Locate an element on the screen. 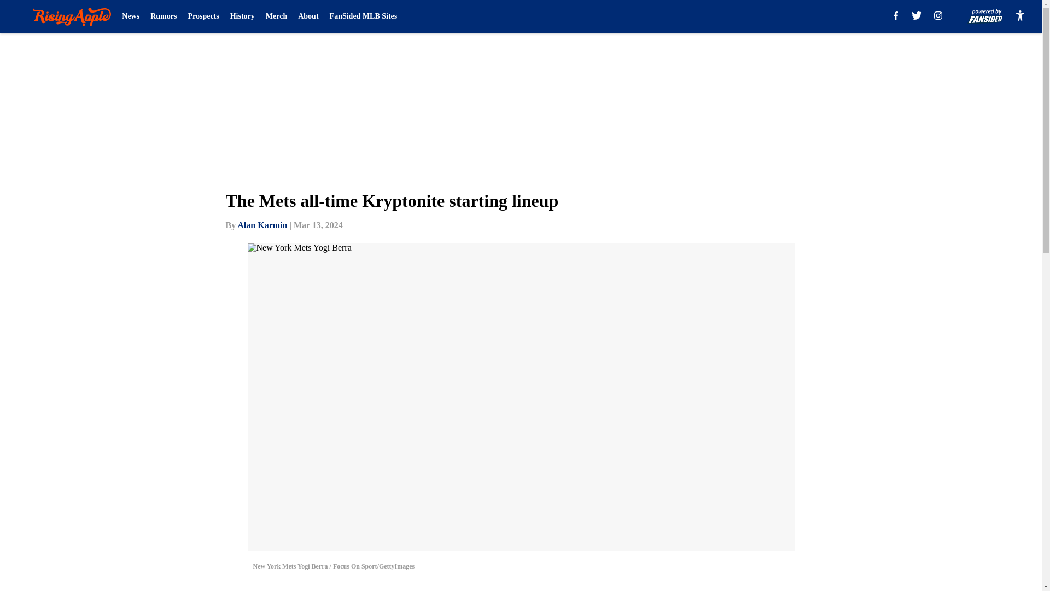 Image resolution: width=1050 pixels, height=591 pixels. Merch is located at coordinates (276, 16).